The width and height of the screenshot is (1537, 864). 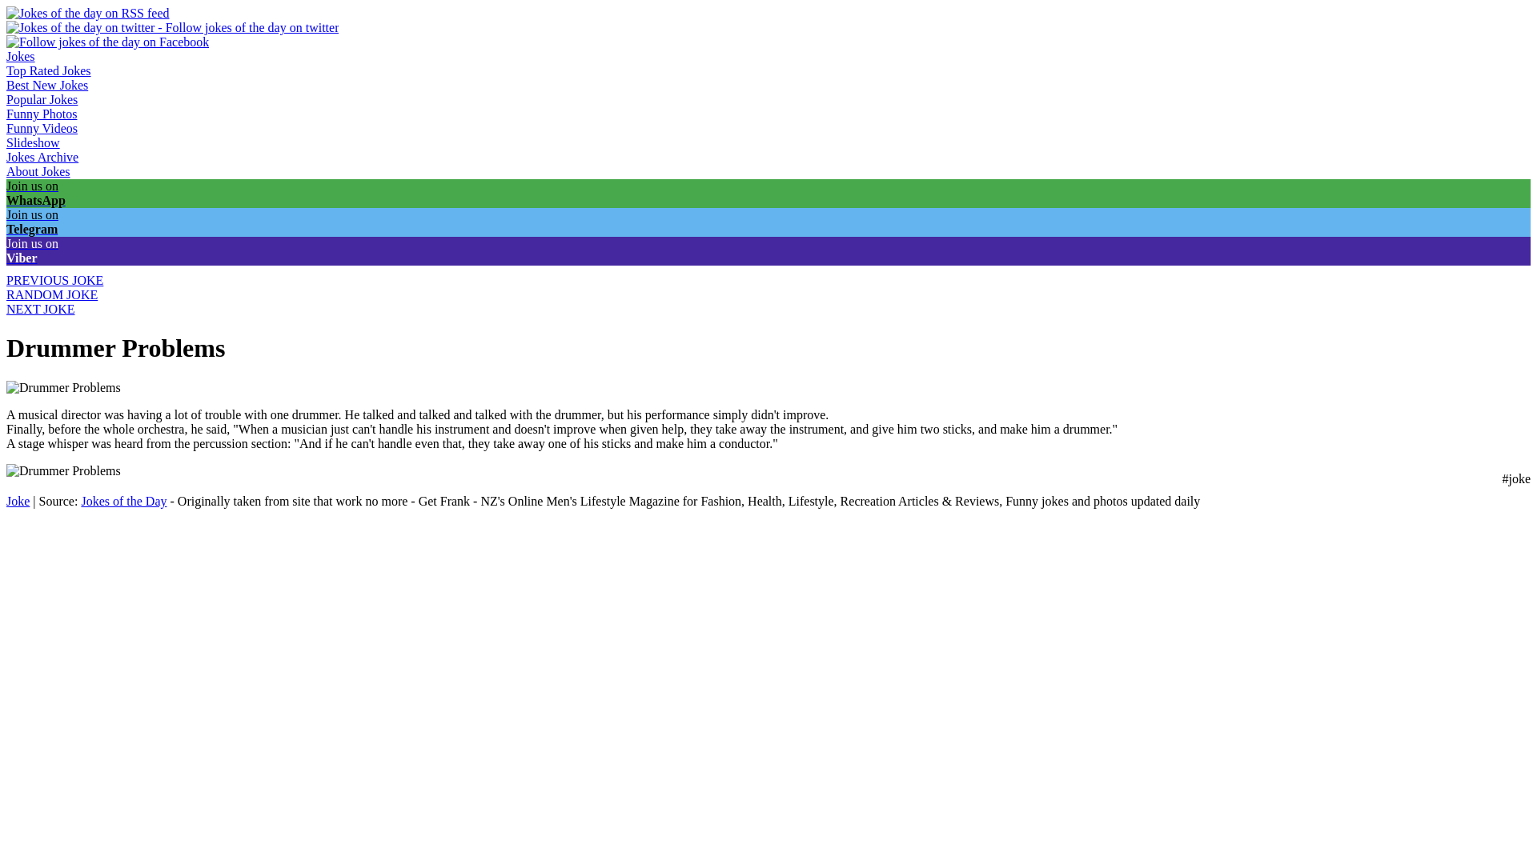 What do you see at coordinates (42, 114) in the screenshot?
I see `Funny Photos` at bounding box center [42, 114].